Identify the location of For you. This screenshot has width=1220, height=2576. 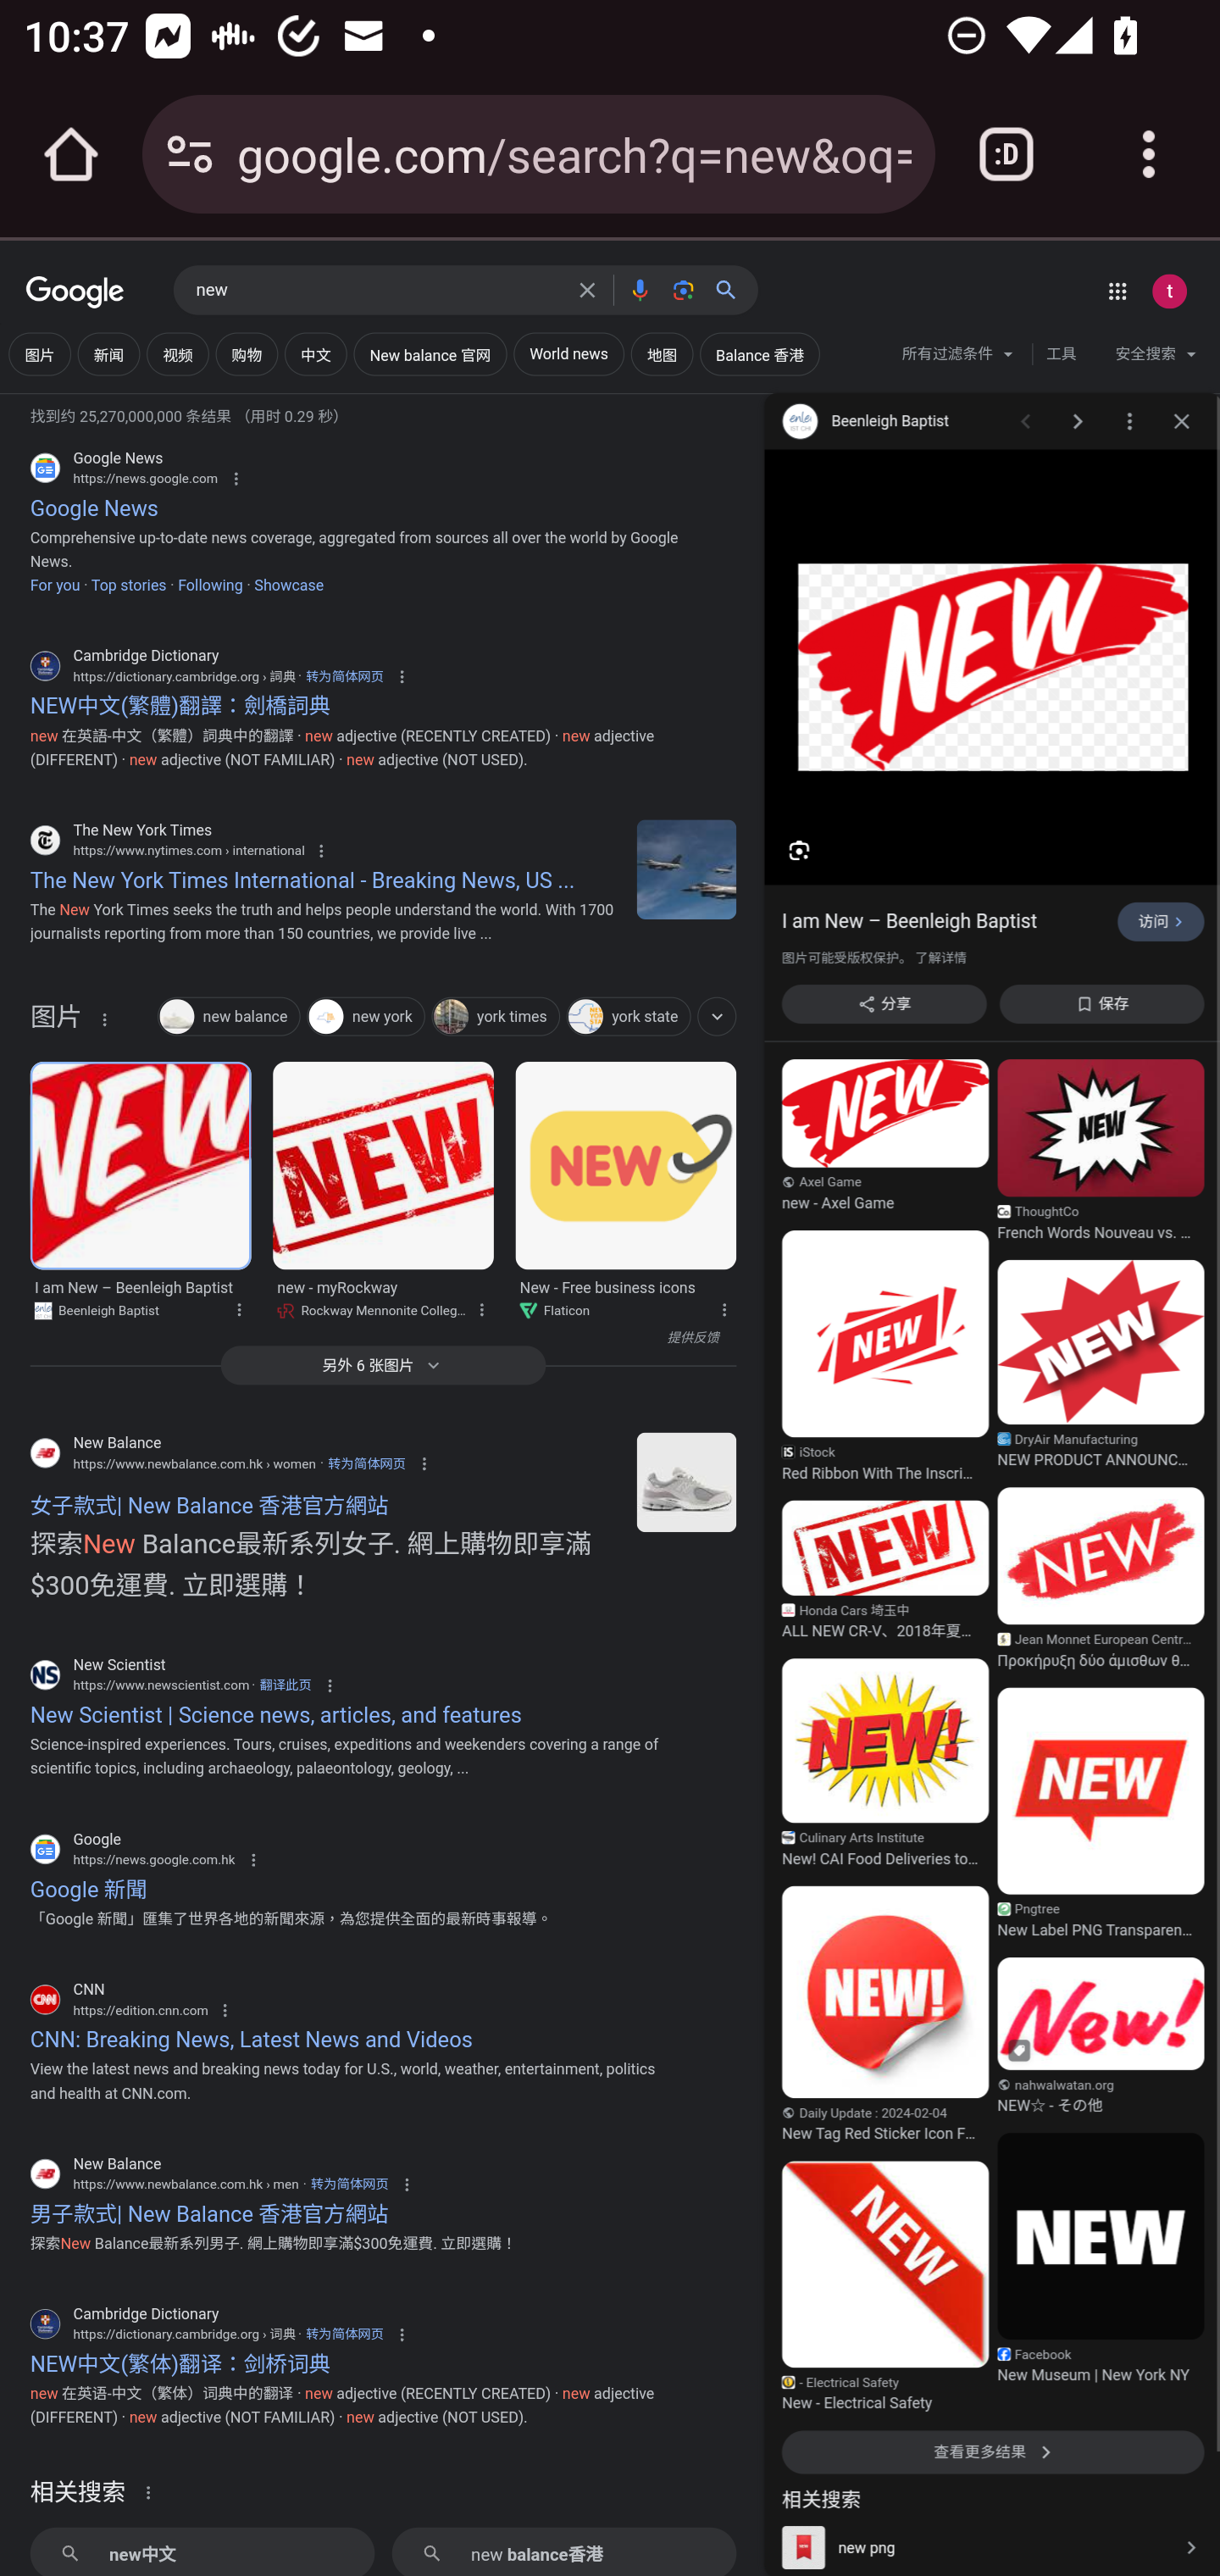
(54, 586).